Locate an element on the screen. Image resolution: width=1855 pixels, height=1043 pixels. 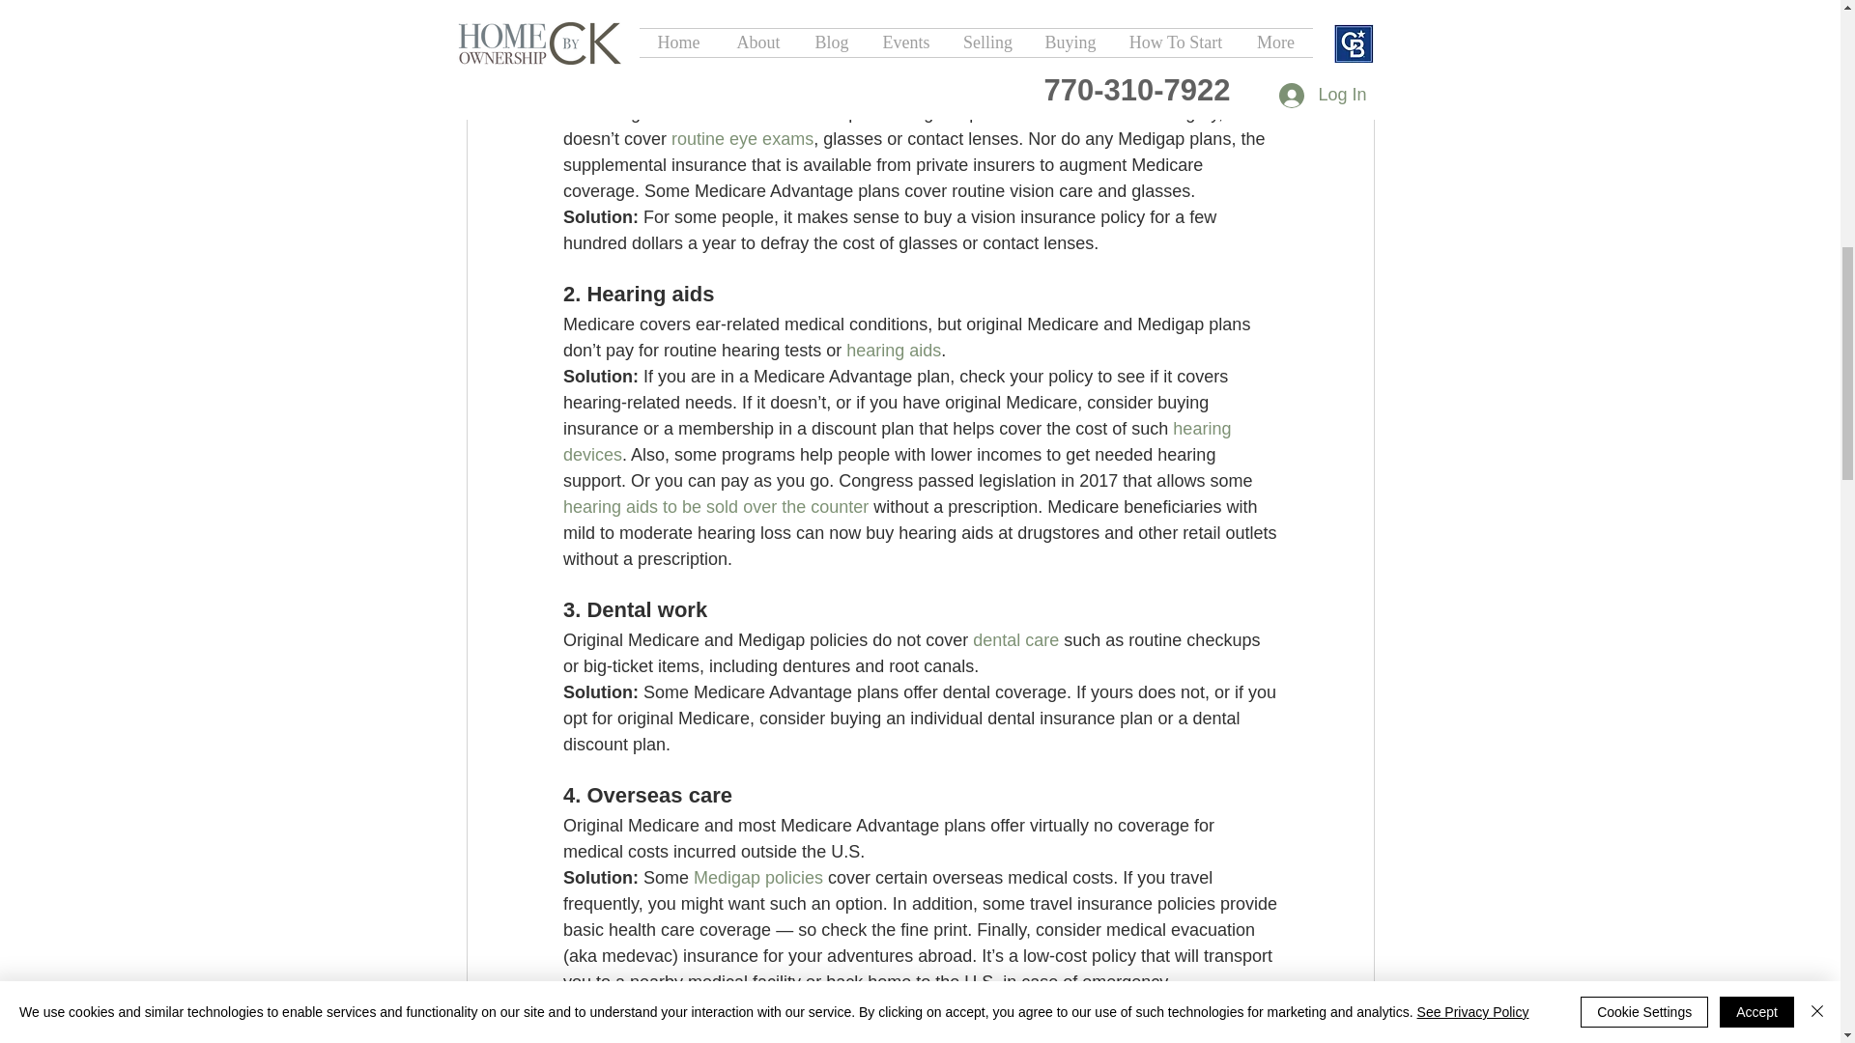
hearing aids is located at coordinates (893, 350).